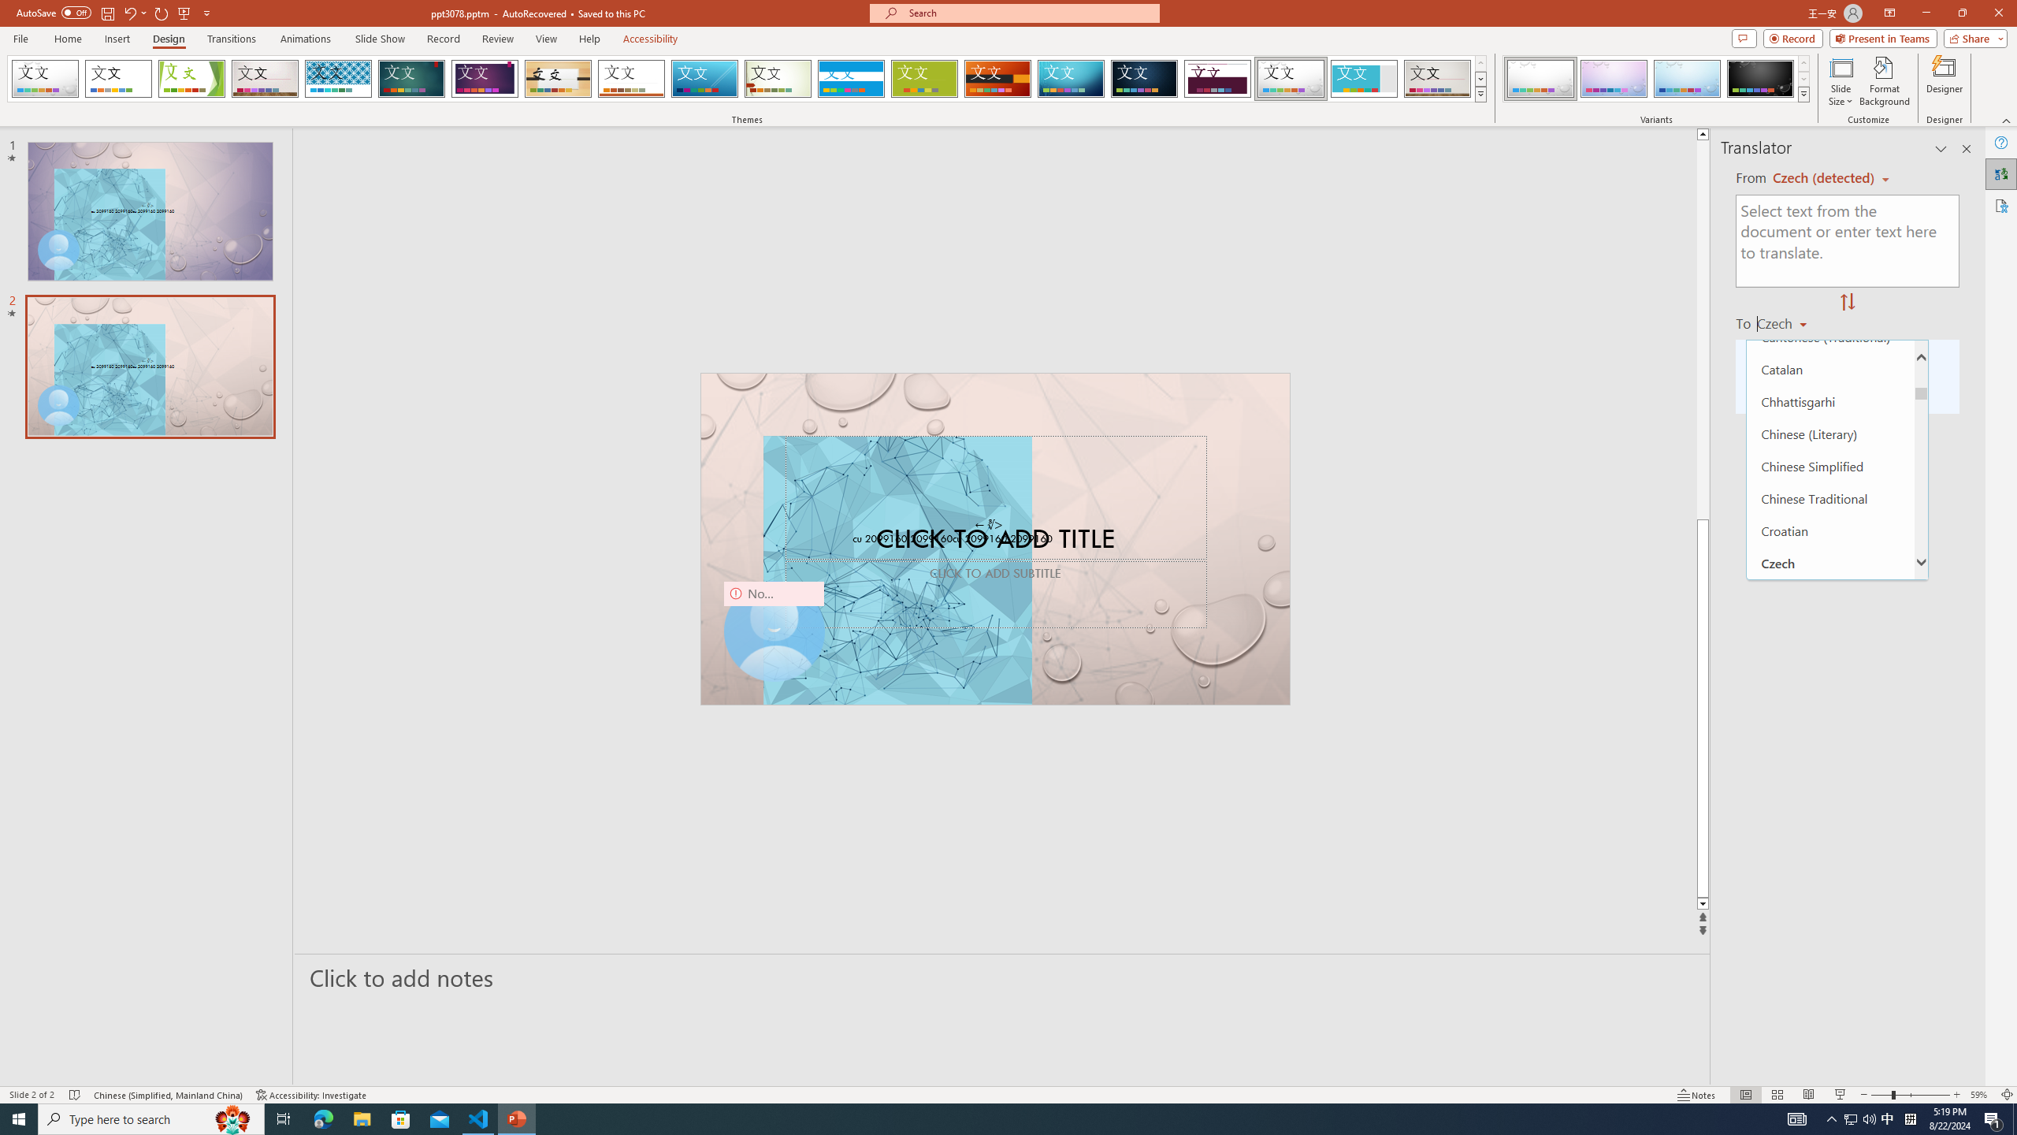  Describe the element at coordinates (485, 79) in the screenshot. I see `Ion Boardroom` at that location.